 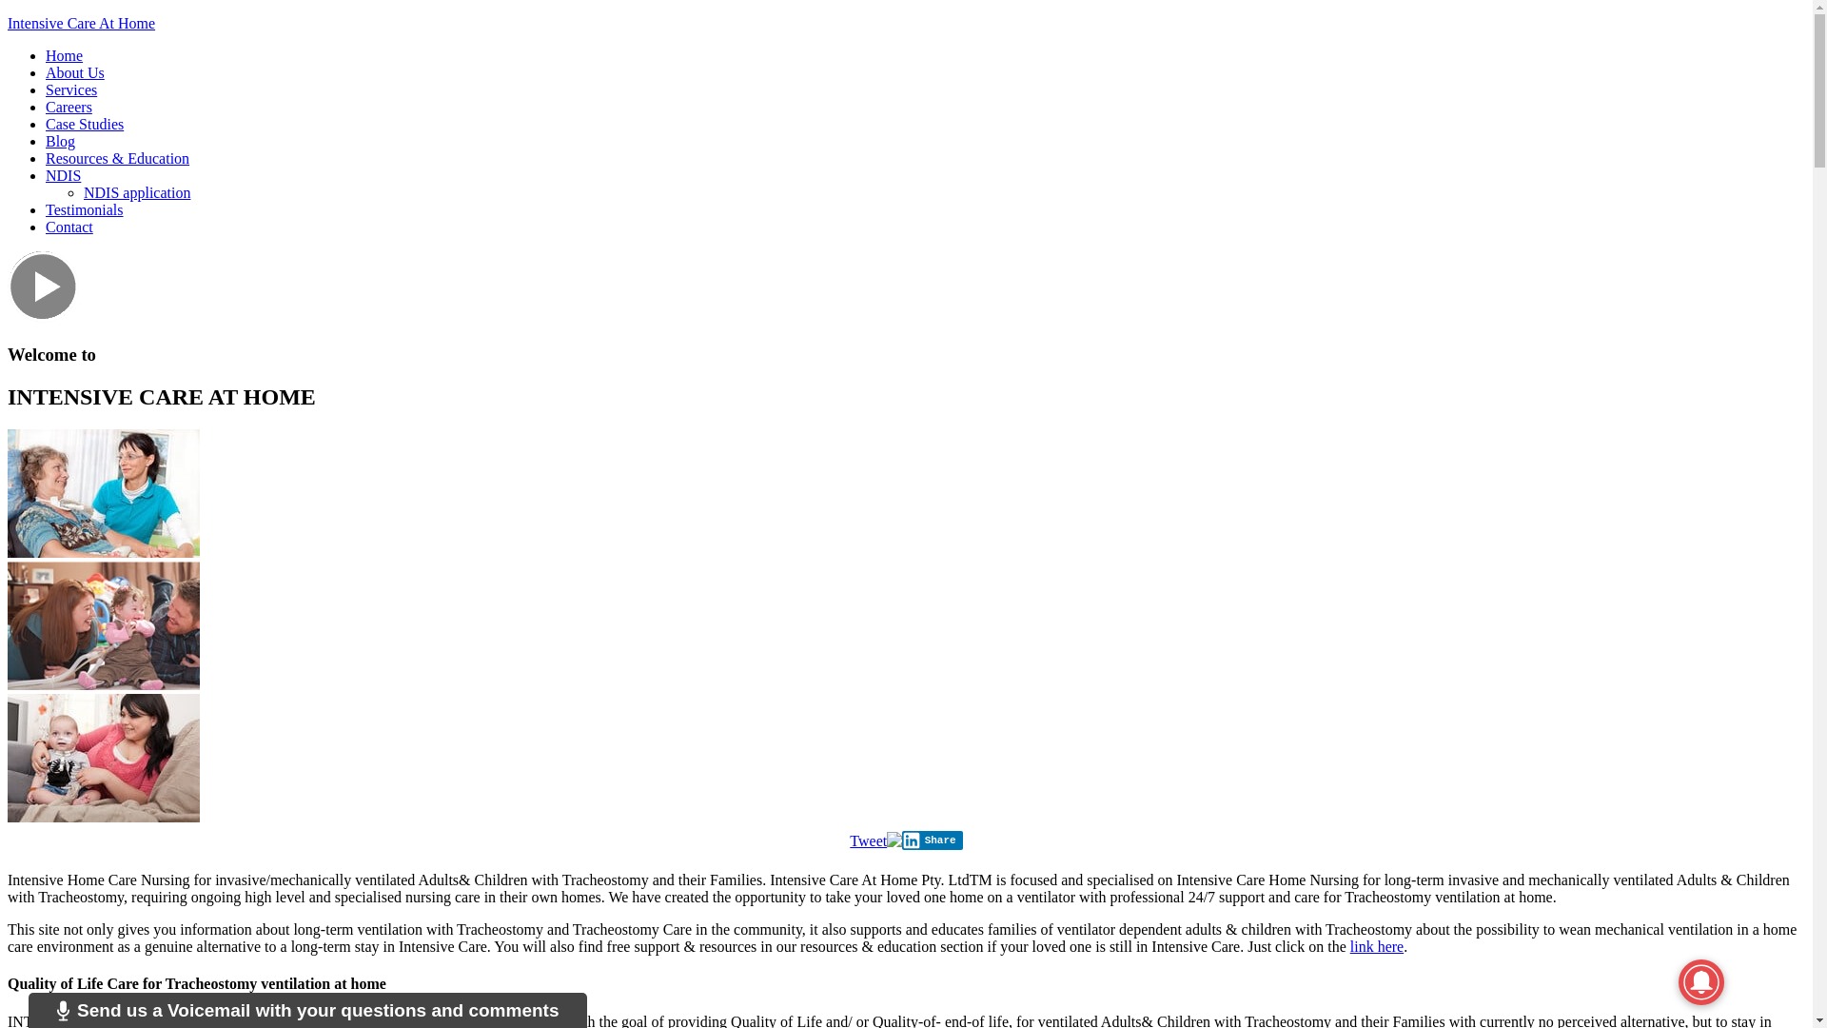 I want to click on Share, so click(x=933, y=841).